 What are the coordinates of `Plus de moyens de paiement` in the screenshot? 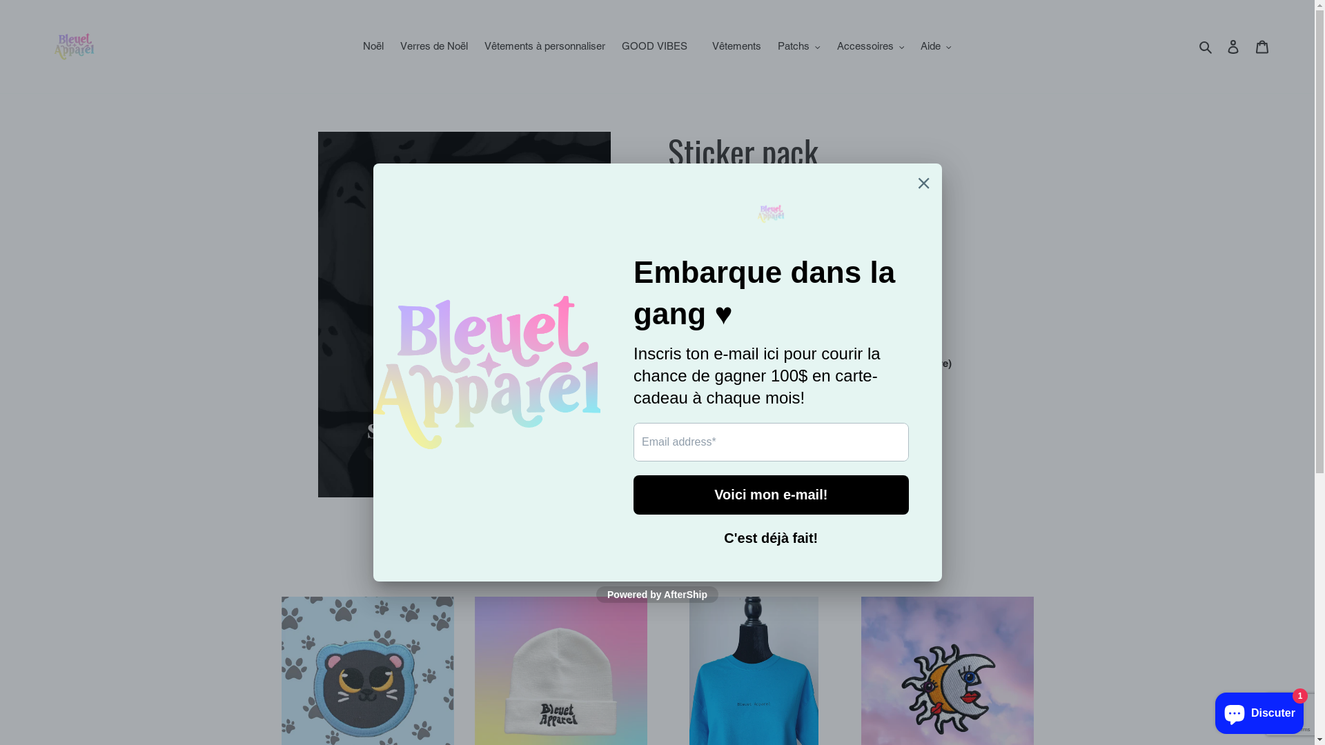 It's located at (805, 335).